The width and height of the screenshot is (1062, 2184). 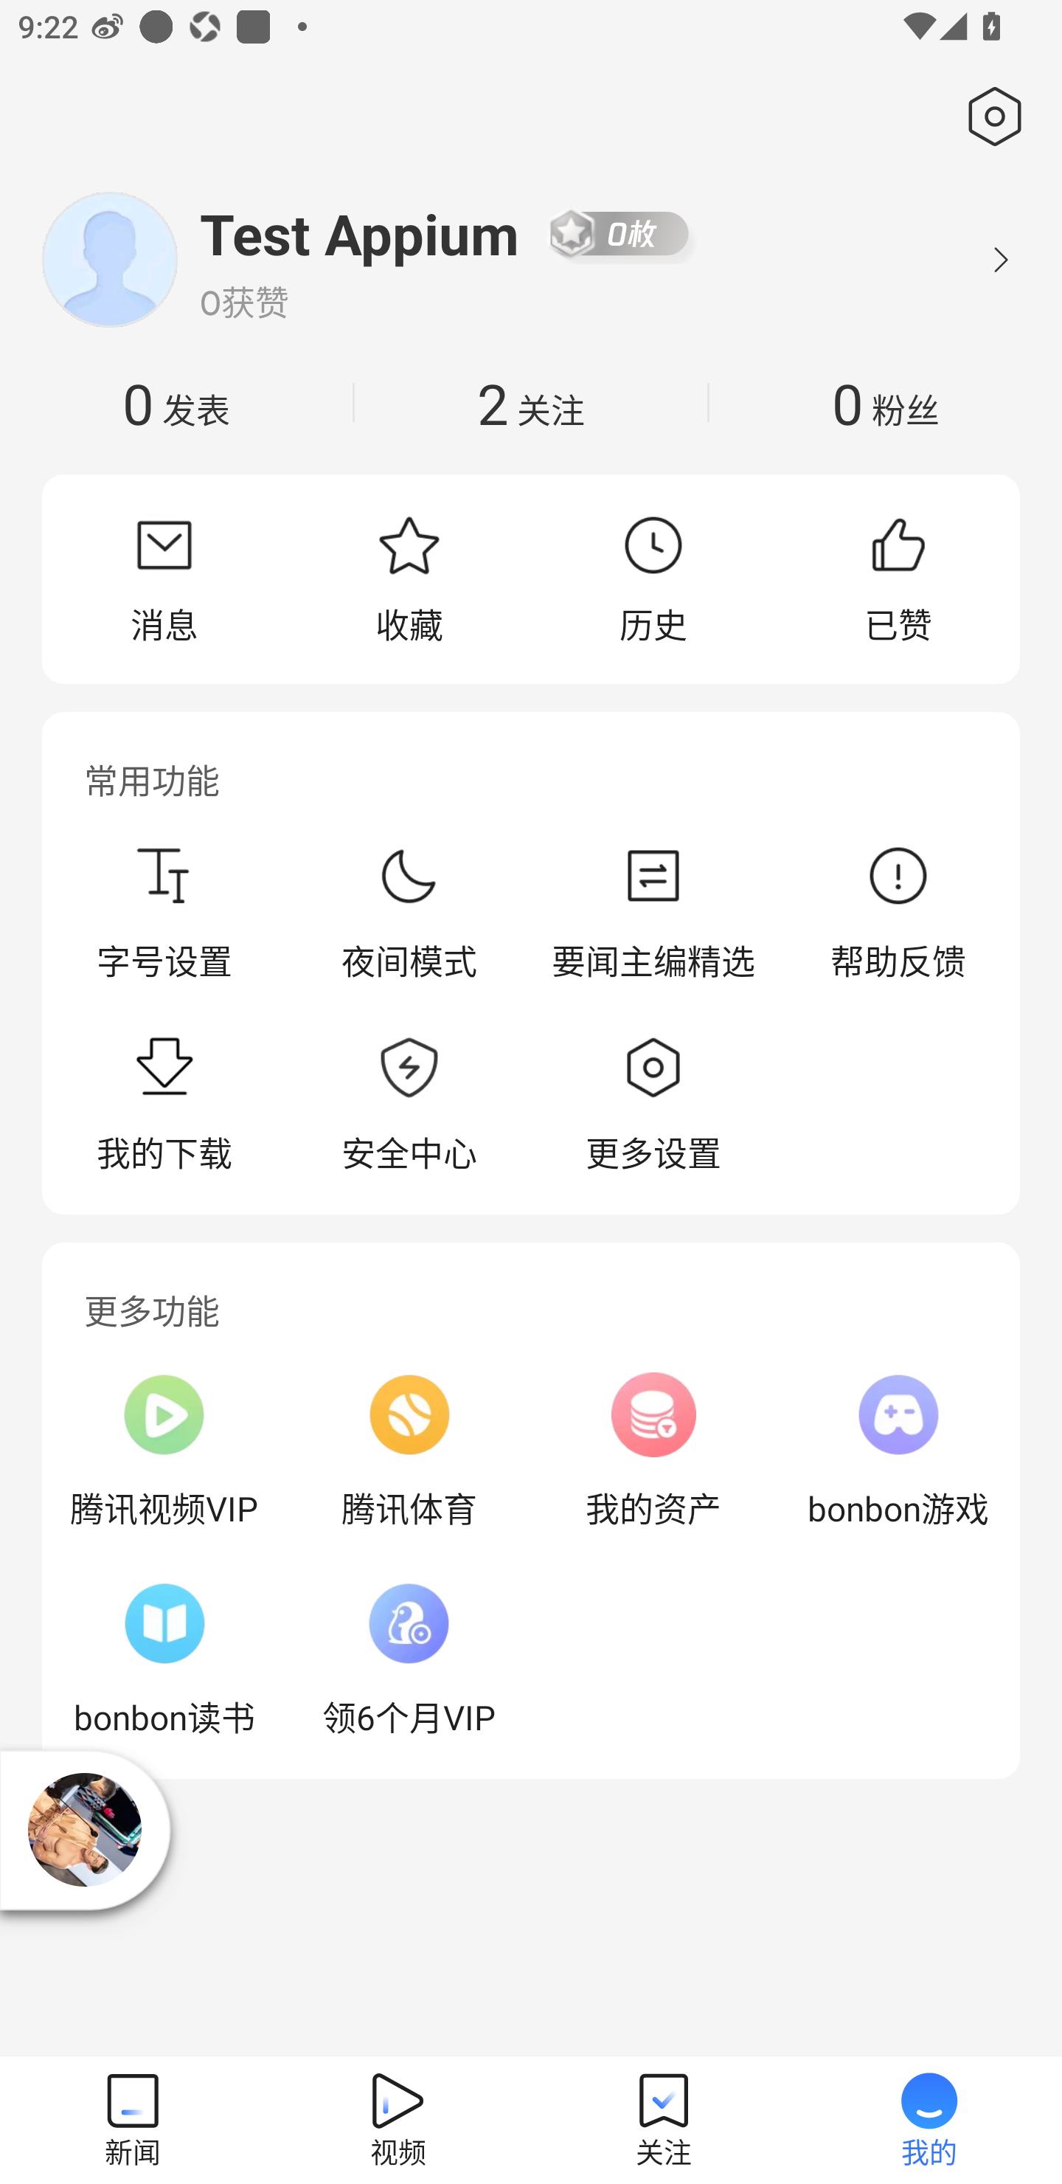 I want to click on 更多设置，可点击, so click(x=653, y=1105).